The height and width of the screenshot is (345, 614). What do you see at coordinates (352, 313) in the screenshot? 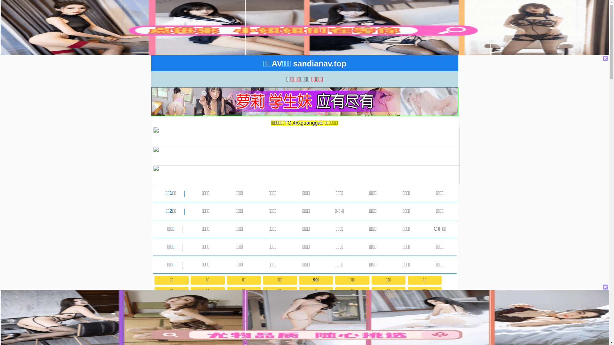
I see `Carib` at bounding box center [352, 313].